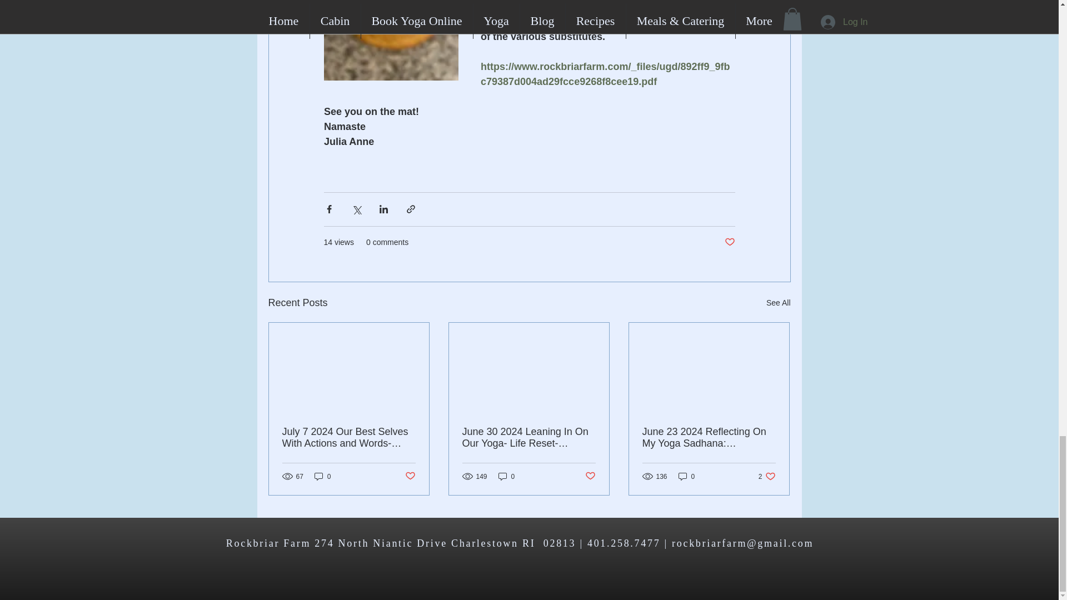 This screenshot has width=1067, height=600. What do you see at coordinates (687, 476) in the screenshot?
I see `0` at bounding box center [687, 476].